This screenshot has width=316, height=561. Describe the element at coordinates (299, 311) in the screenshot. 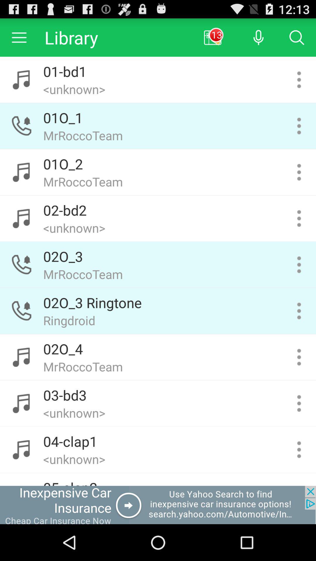

I see `click the button to get more information` at that location.